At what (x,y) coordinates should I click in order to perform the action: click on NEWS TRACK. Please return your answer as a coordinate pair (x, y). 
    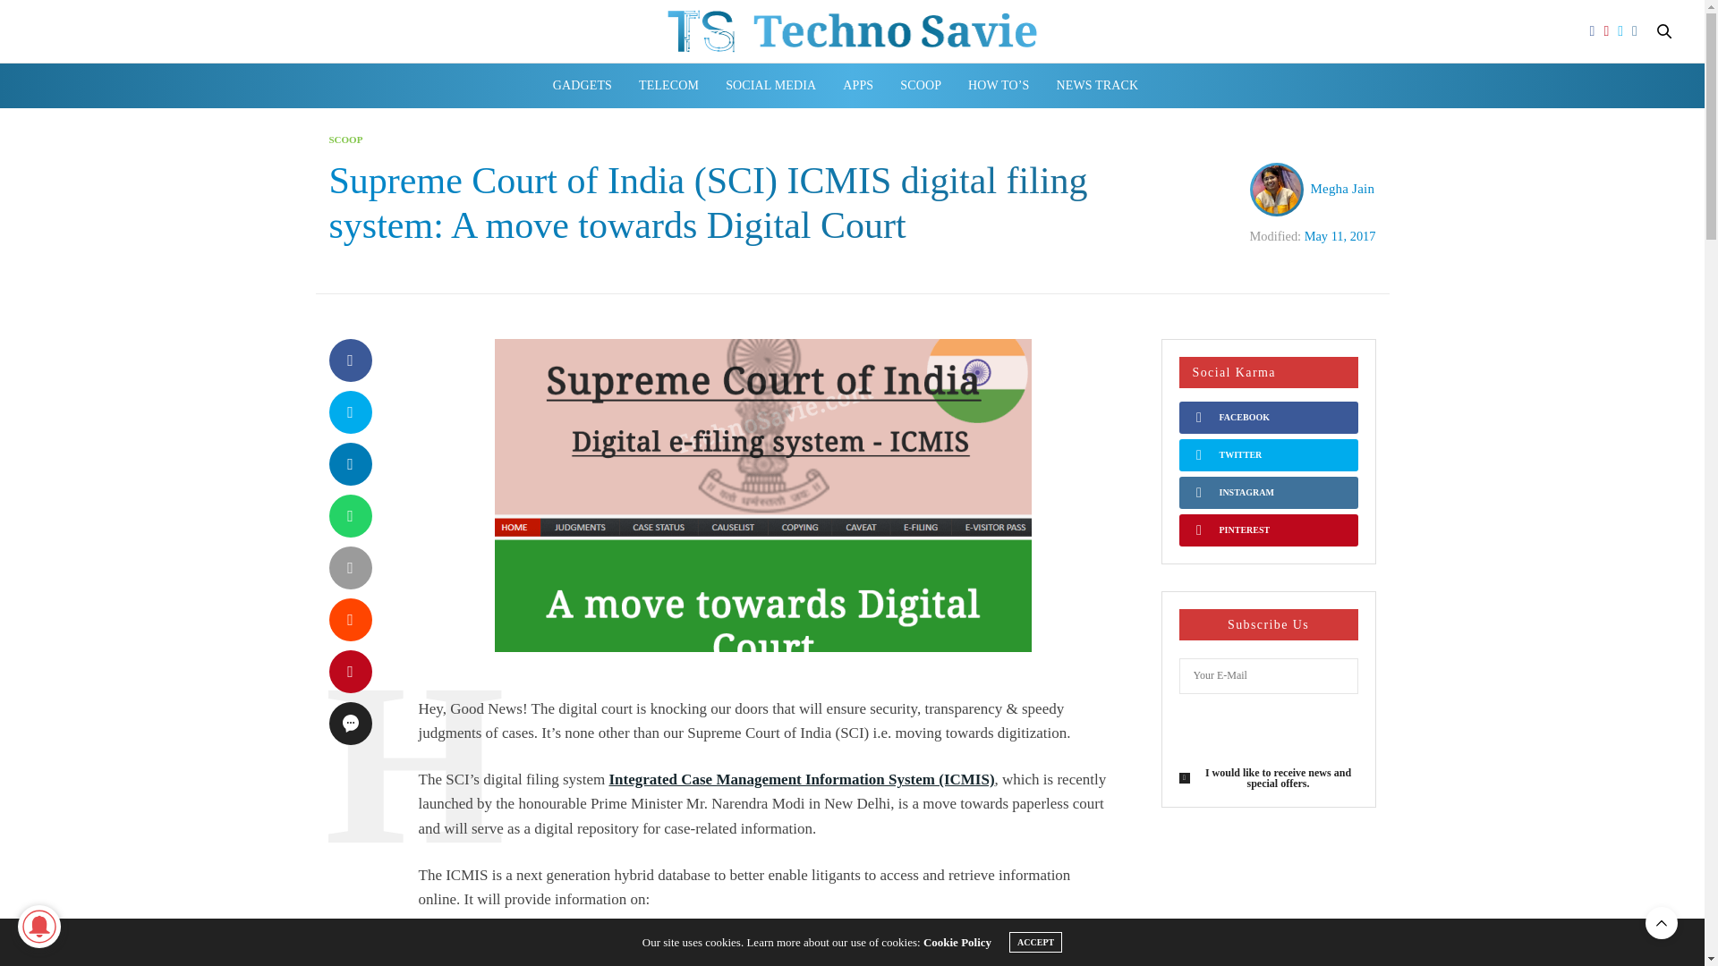
    Looking at the image, I should click on (1097, 86).